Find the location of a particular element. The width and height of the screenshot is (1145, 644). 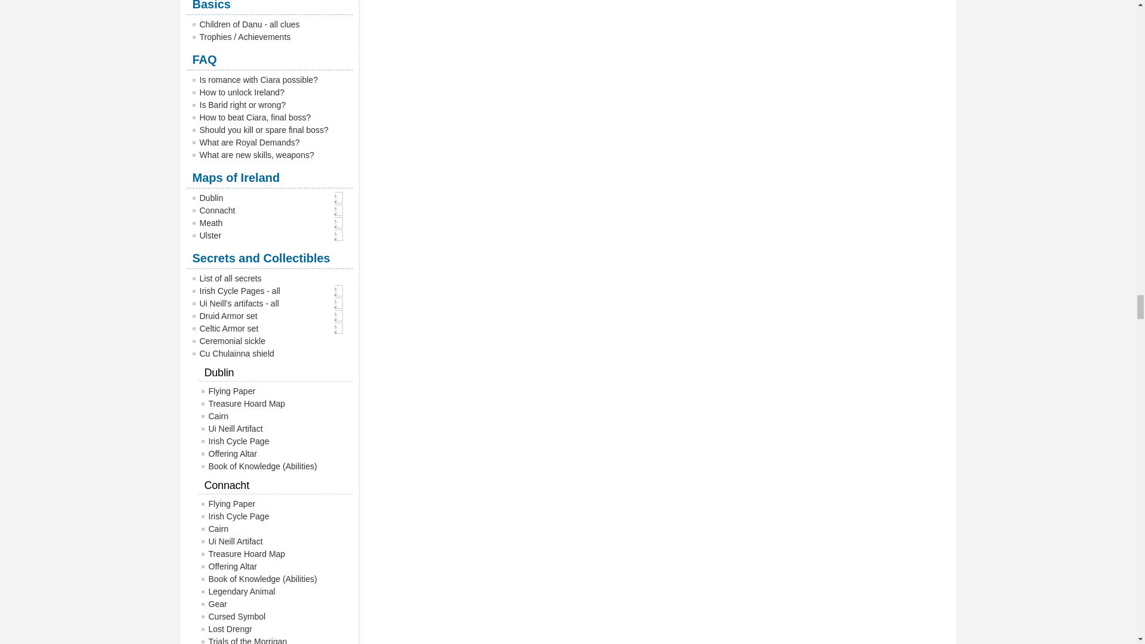

Map is located at coordinates (341, 290).